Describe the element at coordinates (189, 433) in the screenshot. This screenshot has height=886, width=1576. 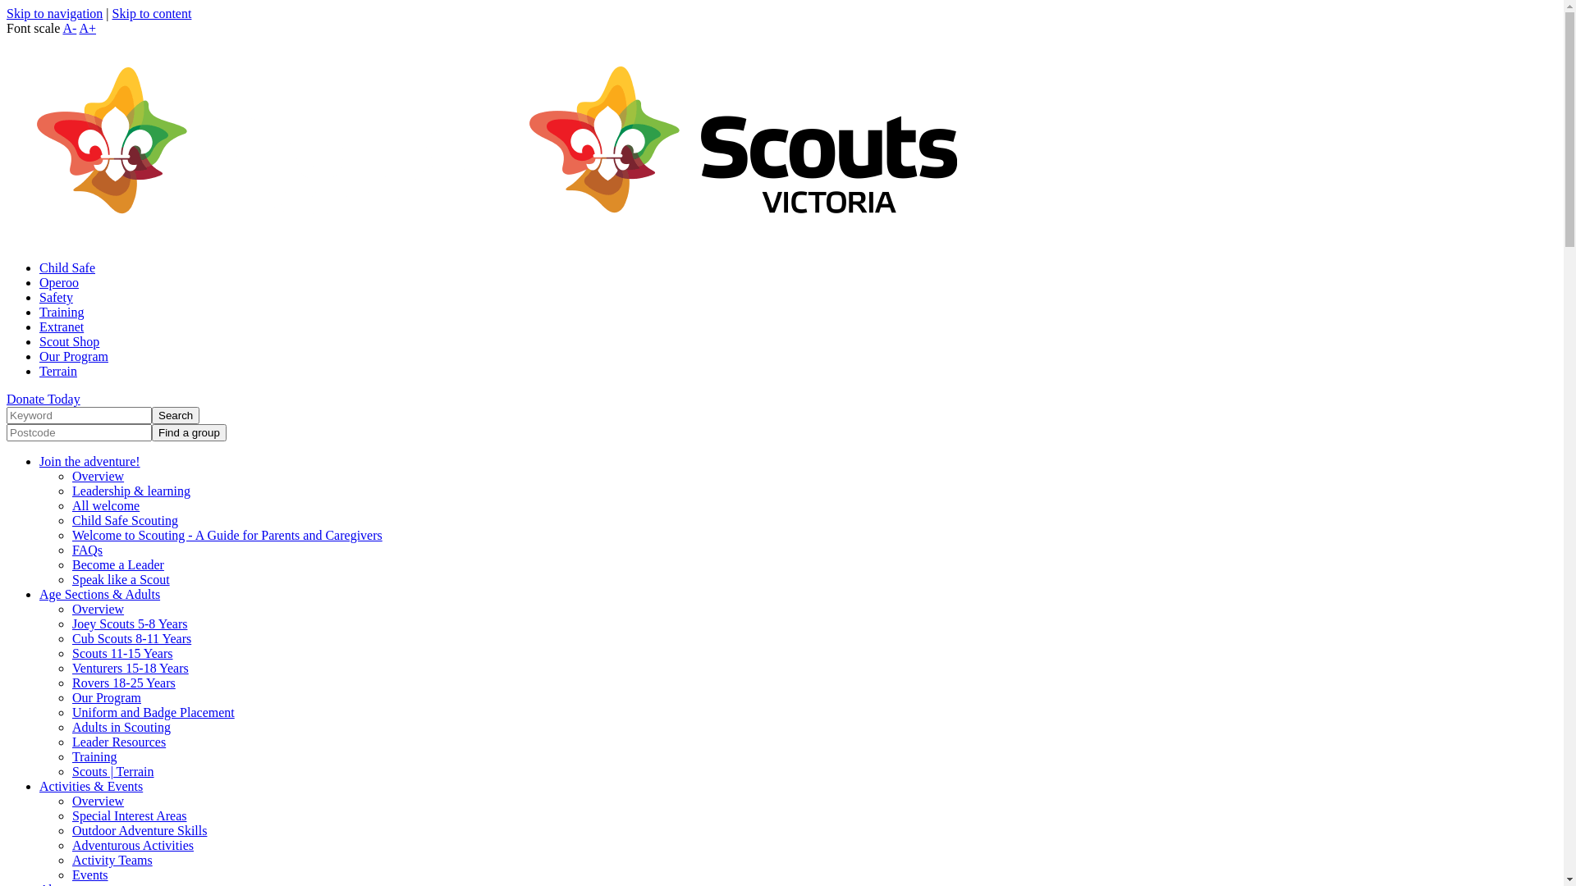
I see `Find a group` at that location.